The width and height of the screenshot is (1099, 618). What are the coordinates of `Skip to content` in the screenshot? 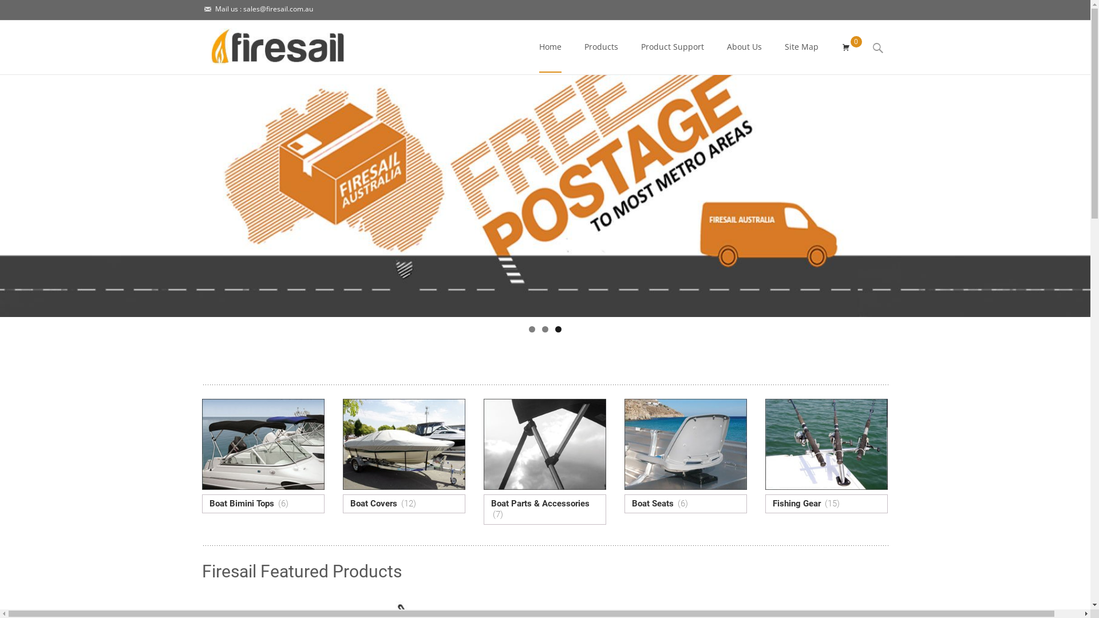 It's located at (527, 21).